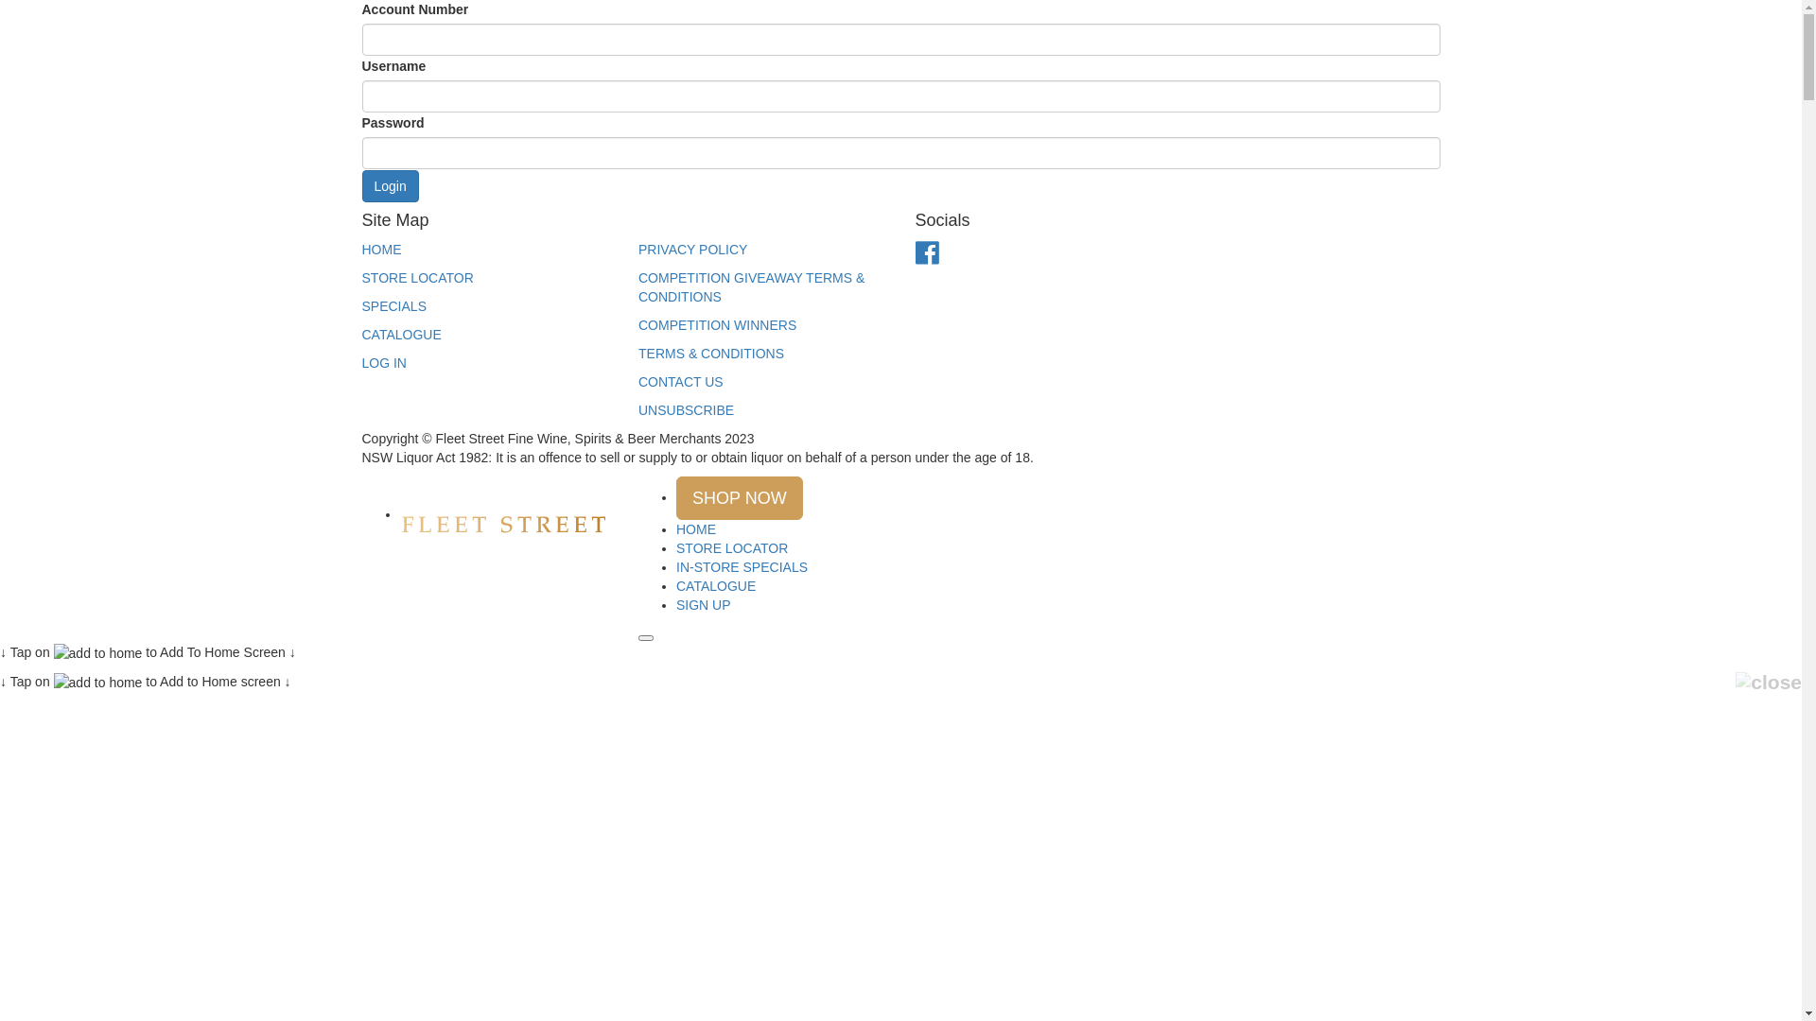 Image resolution: width=1816 pixels, height=1021 pixels. Describe the element at coordinates (390, 186) in the screenshot. I see `Login` at that location.